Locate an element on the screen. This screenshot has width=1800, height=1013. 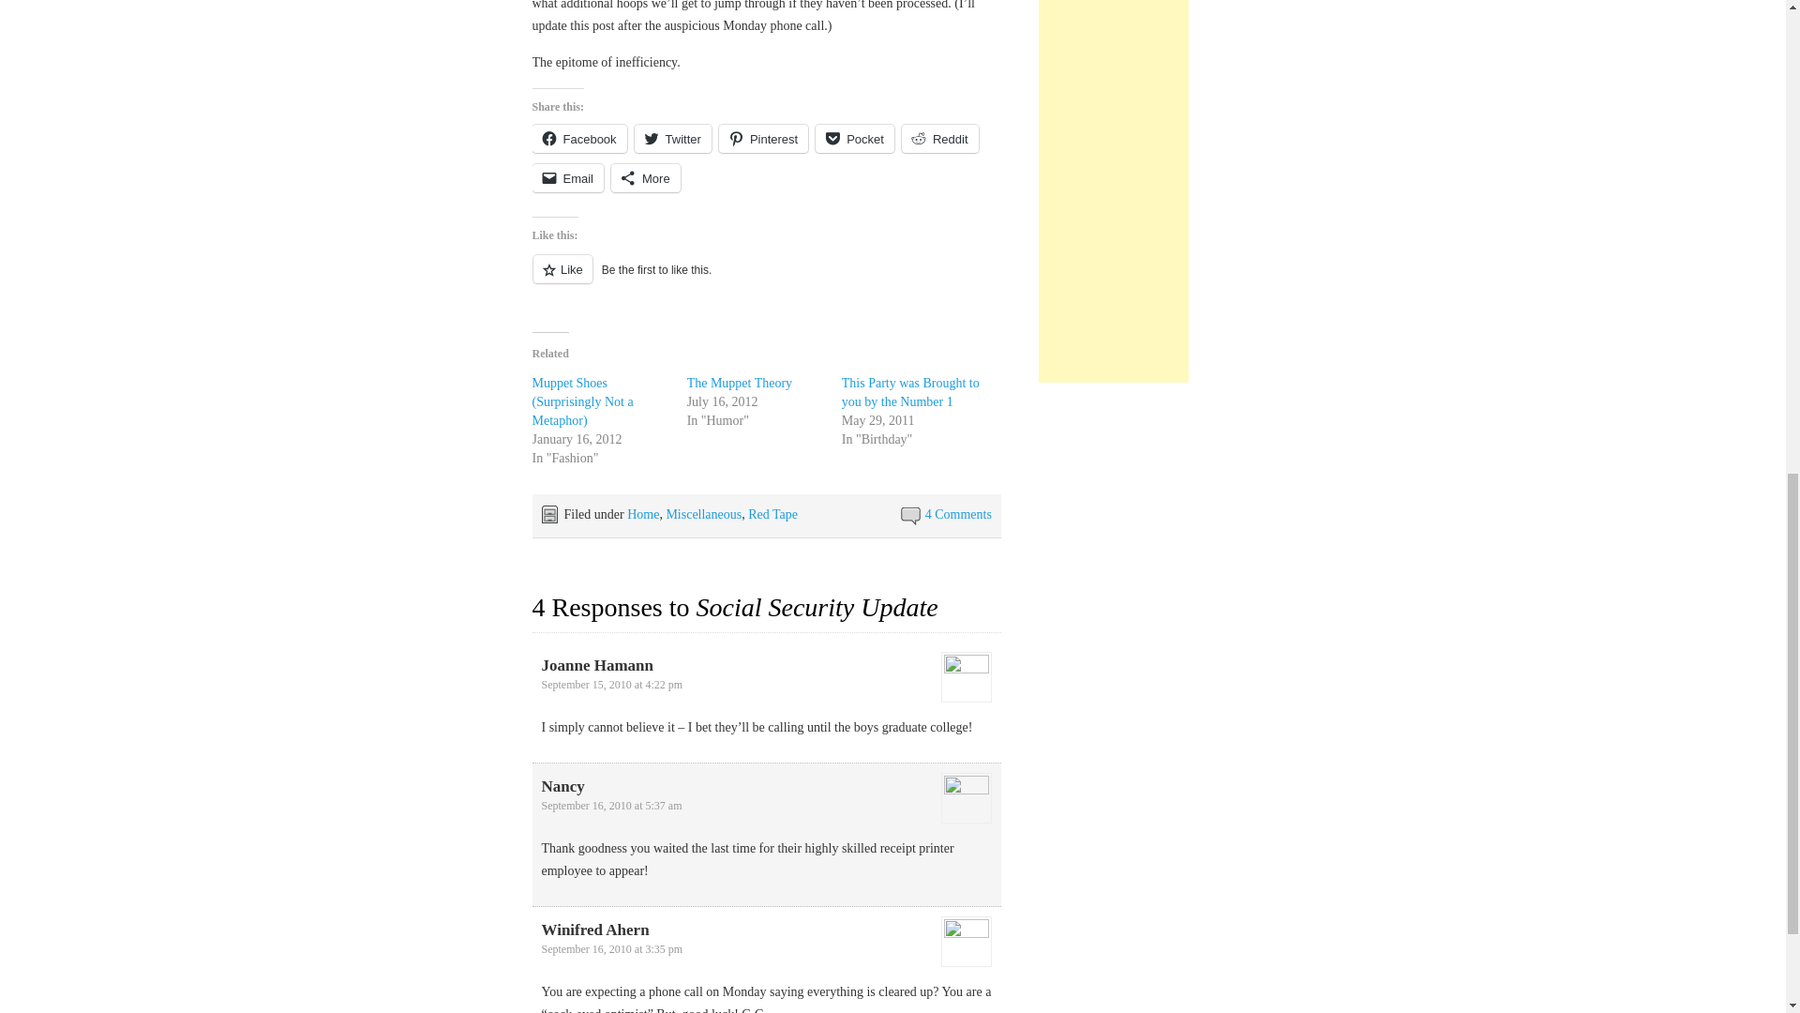
Pinterest is located at coordinates (763, 139).